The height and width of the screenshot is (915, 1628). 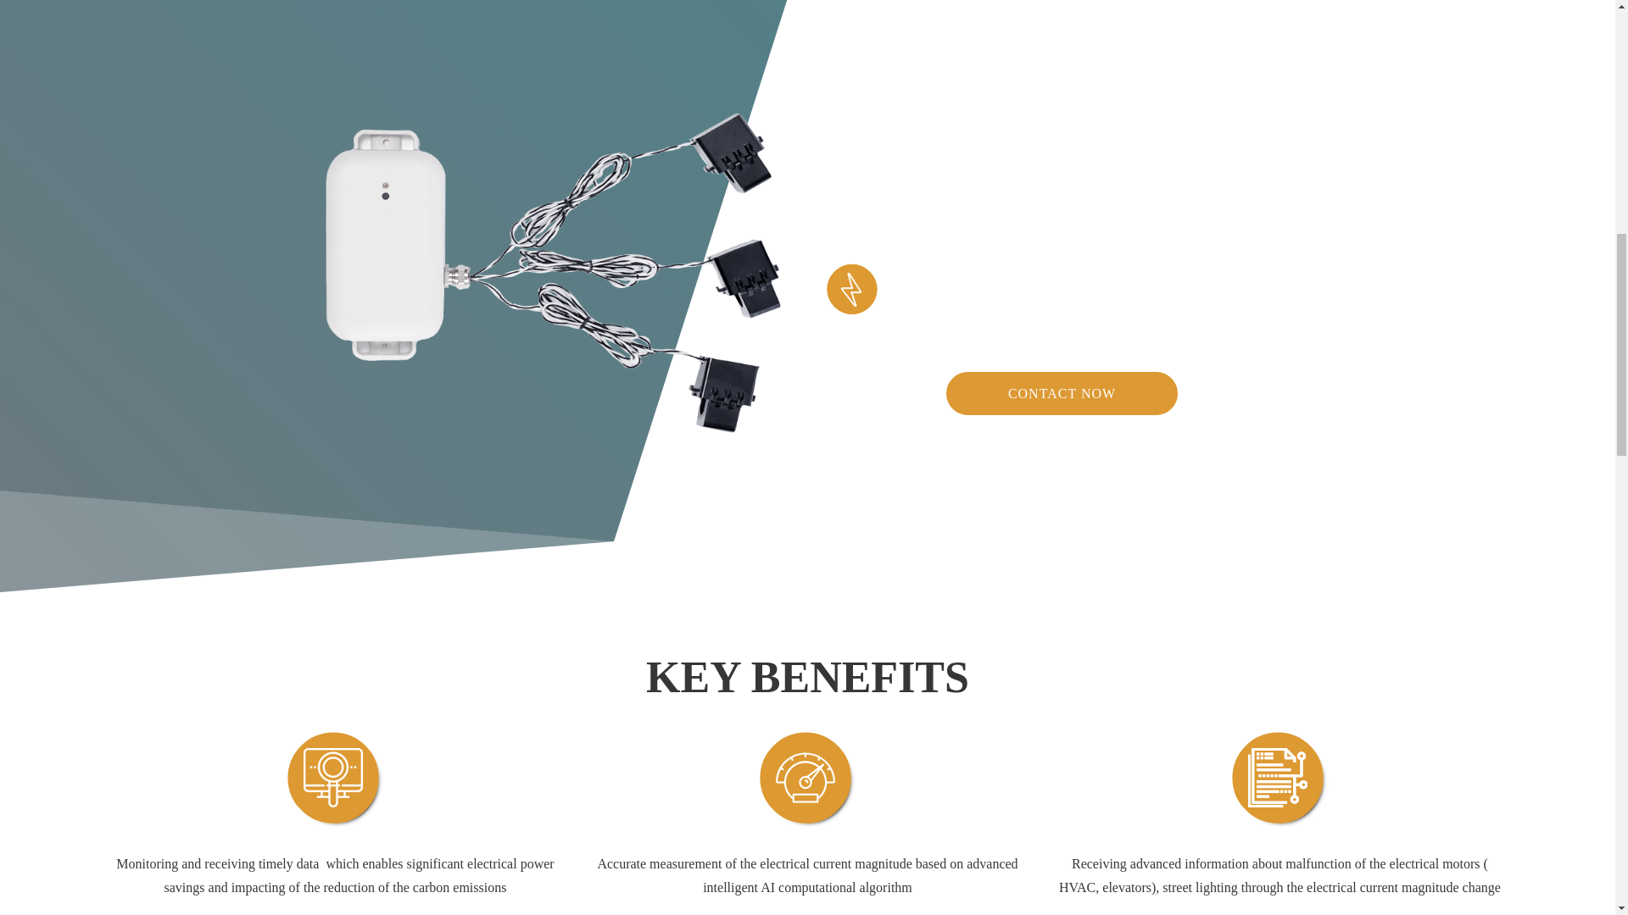 I want to click on Light, so click(x=1197, y=290).